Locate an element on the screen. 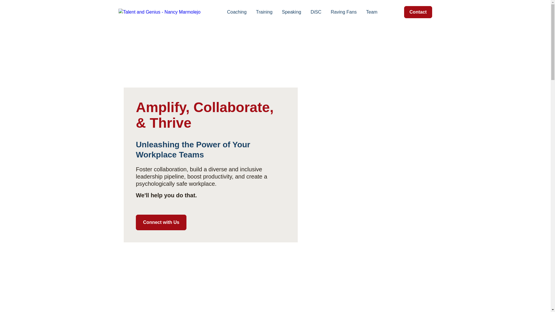 This screenshot has height=312, width=555. Speaking is located at coordinates (291, 12).